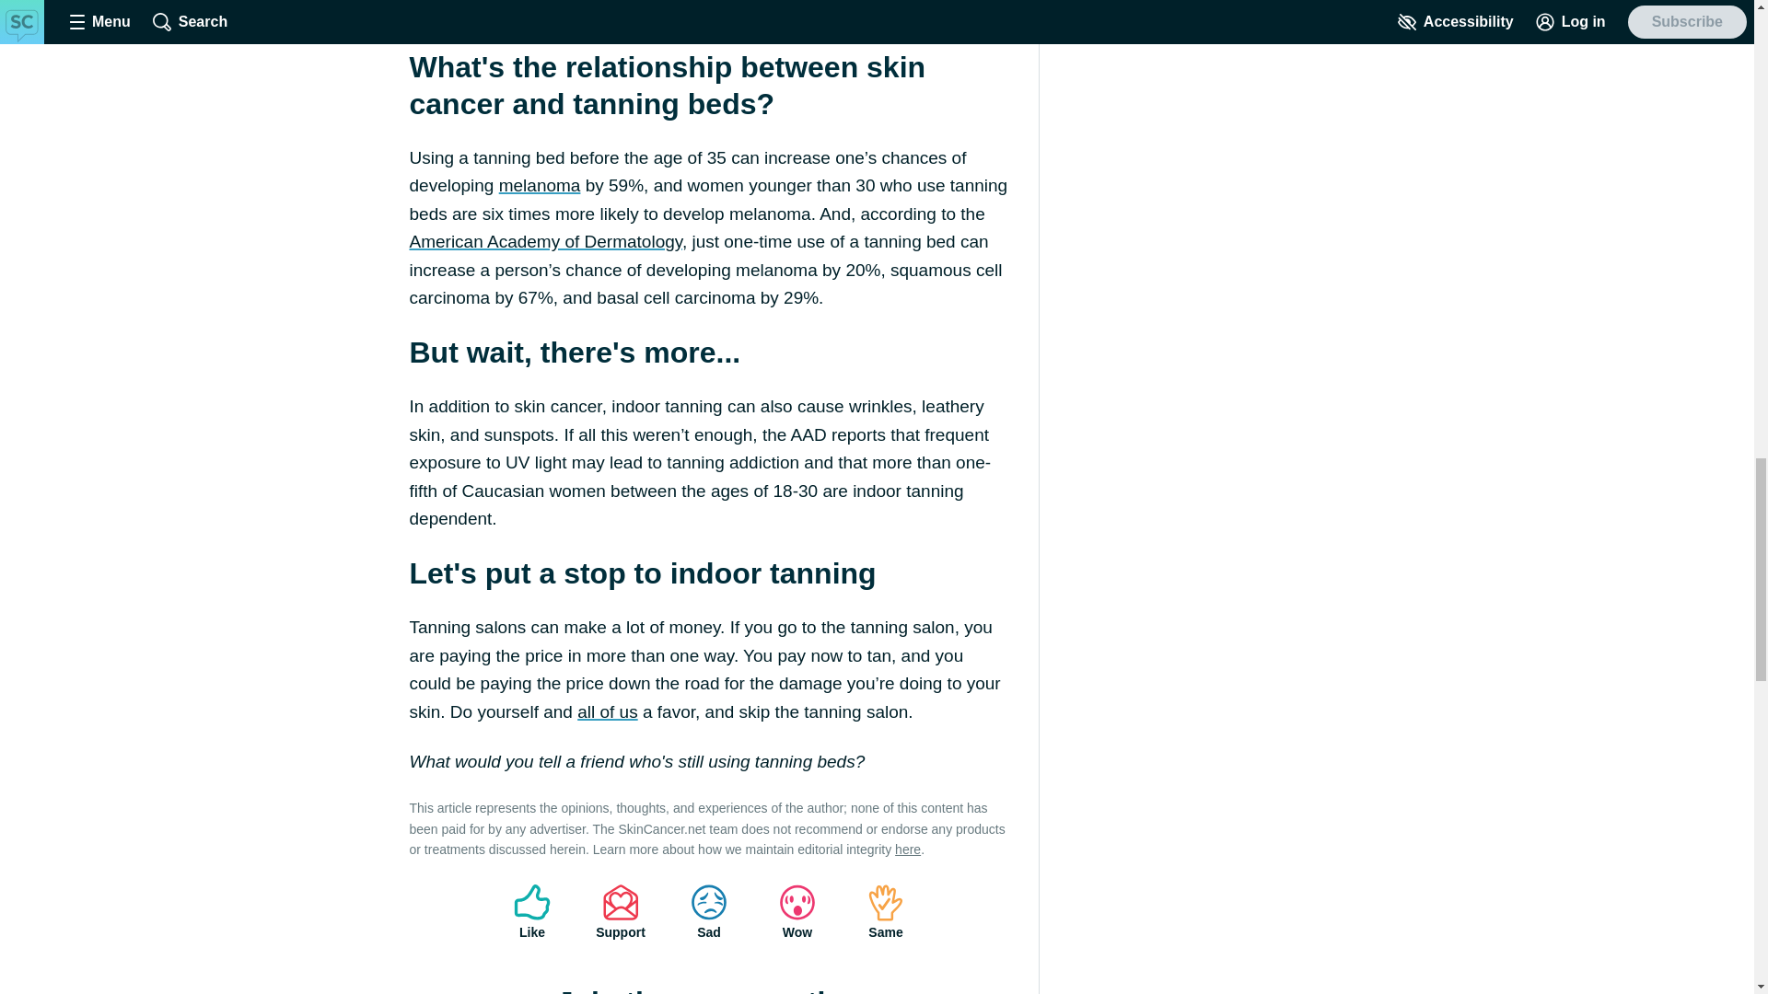 This screenshot has height=994, width=1768. What do you see at coordinates (607, 711) in the screenshot?
I see `all of us` at bounding box center [607, 711].